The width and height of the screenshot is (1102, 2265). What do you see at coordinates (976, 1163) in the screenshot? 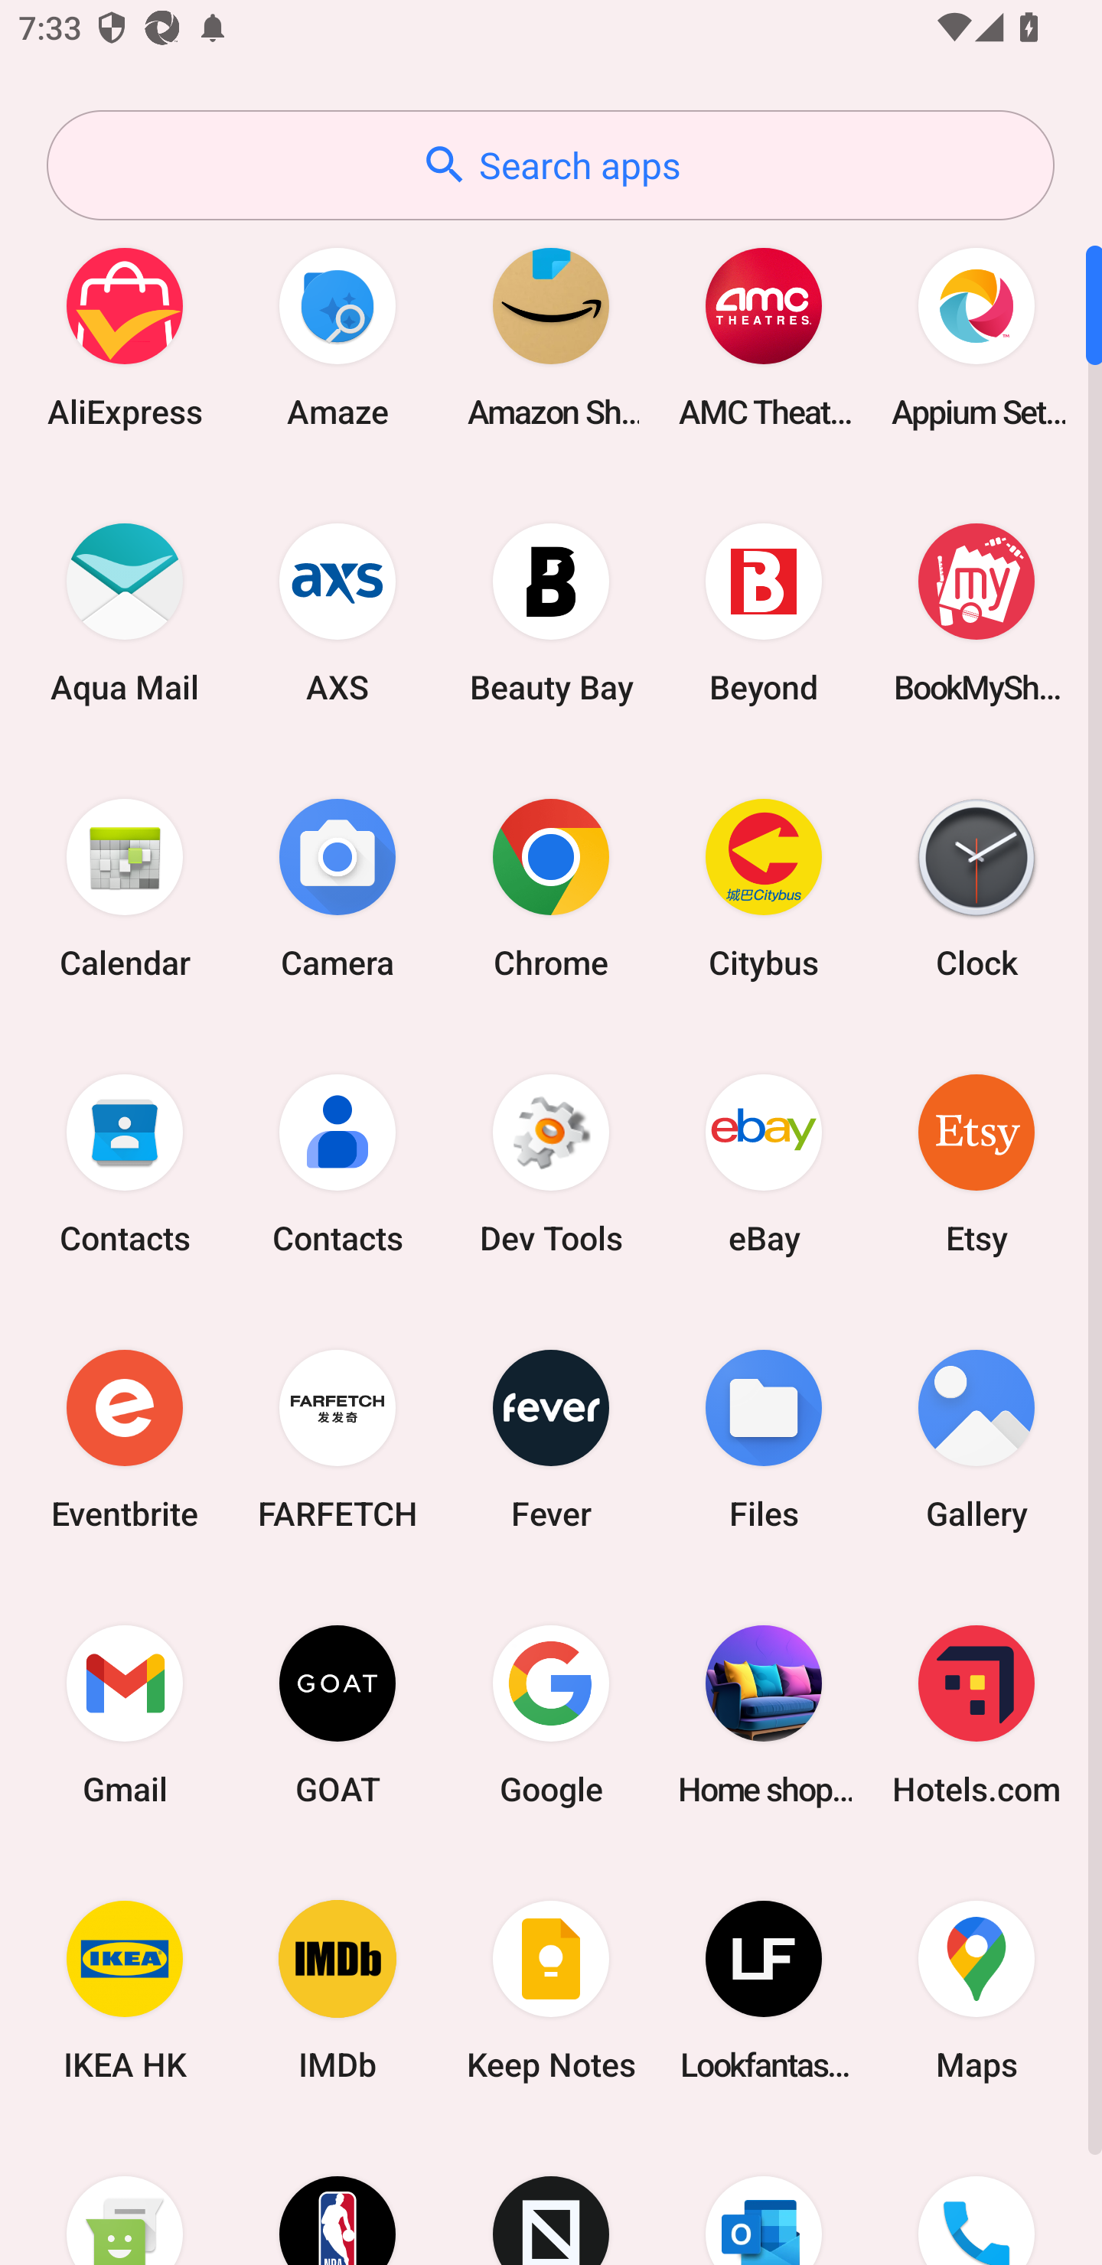
I see `Etsy` at bounding box center [976, 1163].